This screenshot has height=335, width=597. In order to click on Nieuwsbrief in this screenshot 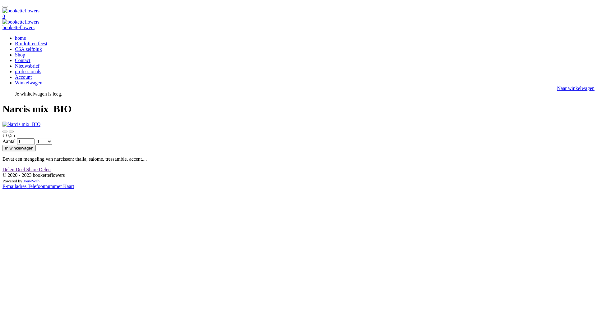, I will do `click(27, 66)`.